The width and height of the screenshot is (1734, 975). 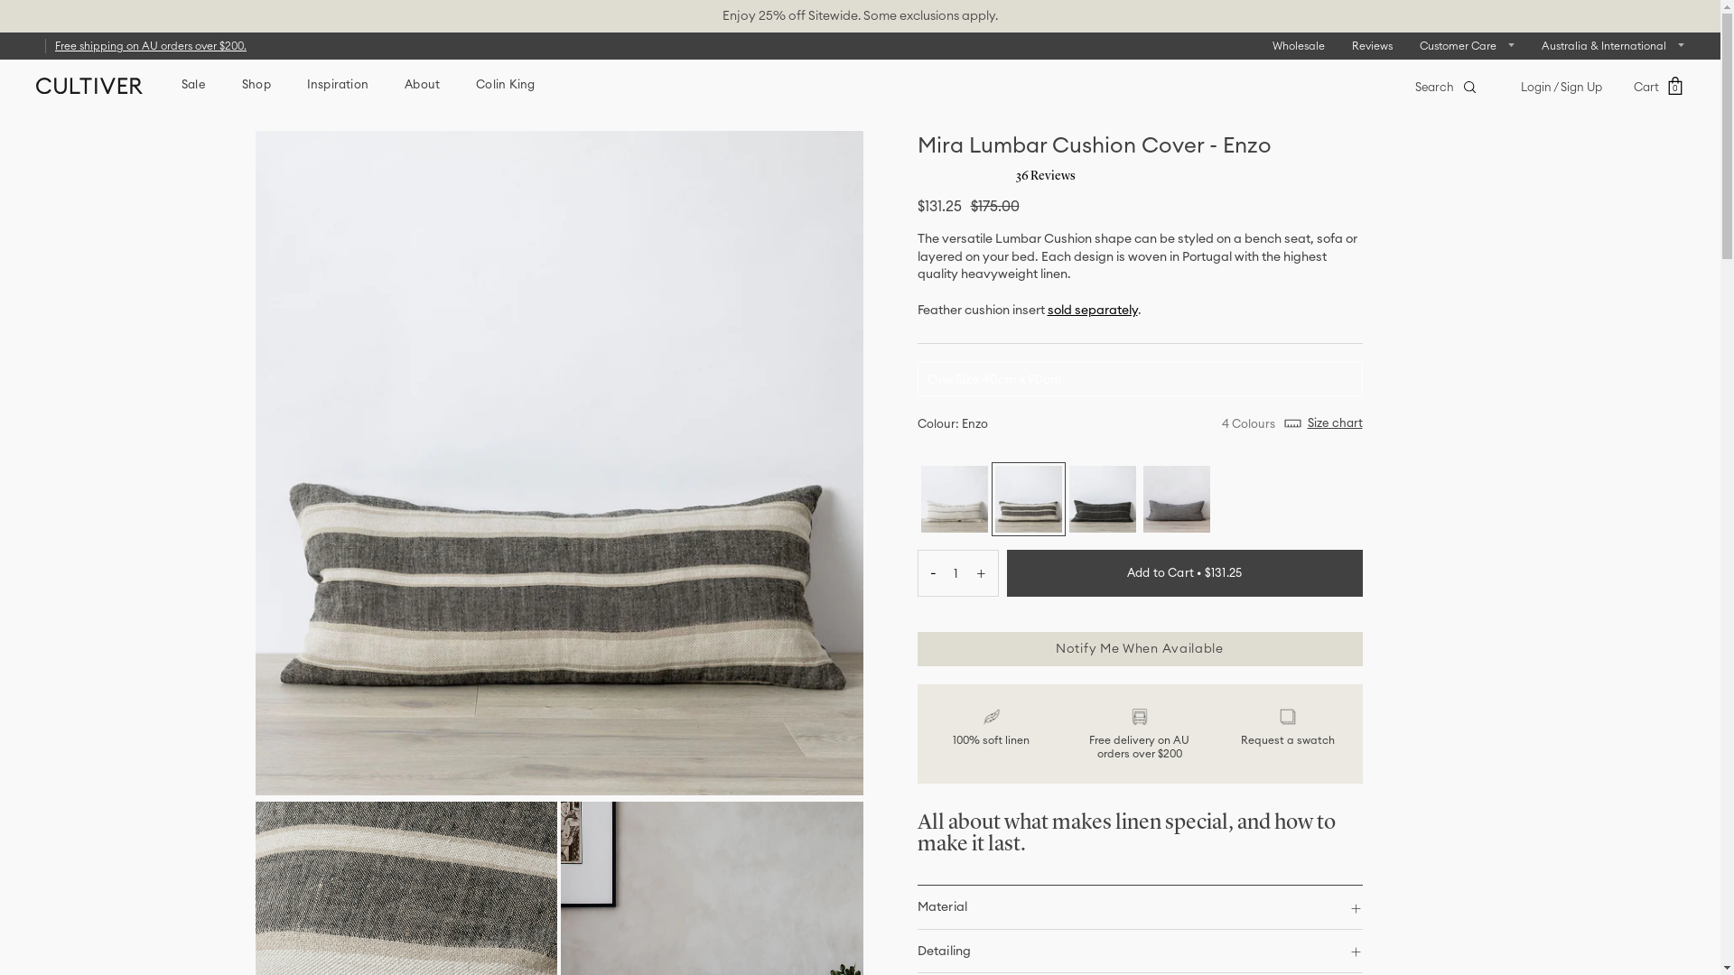 What do you see at coordinates (1325, 423) in the screenshot?
I see `Size chart` at bounding box center [1325, 423].